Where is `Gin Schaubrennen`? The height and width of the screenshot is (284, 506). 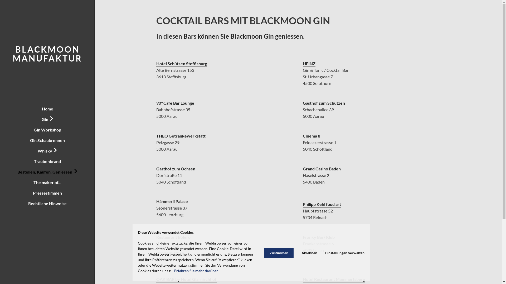 Gin Schaubrennen is located at coordinates (47, 140).